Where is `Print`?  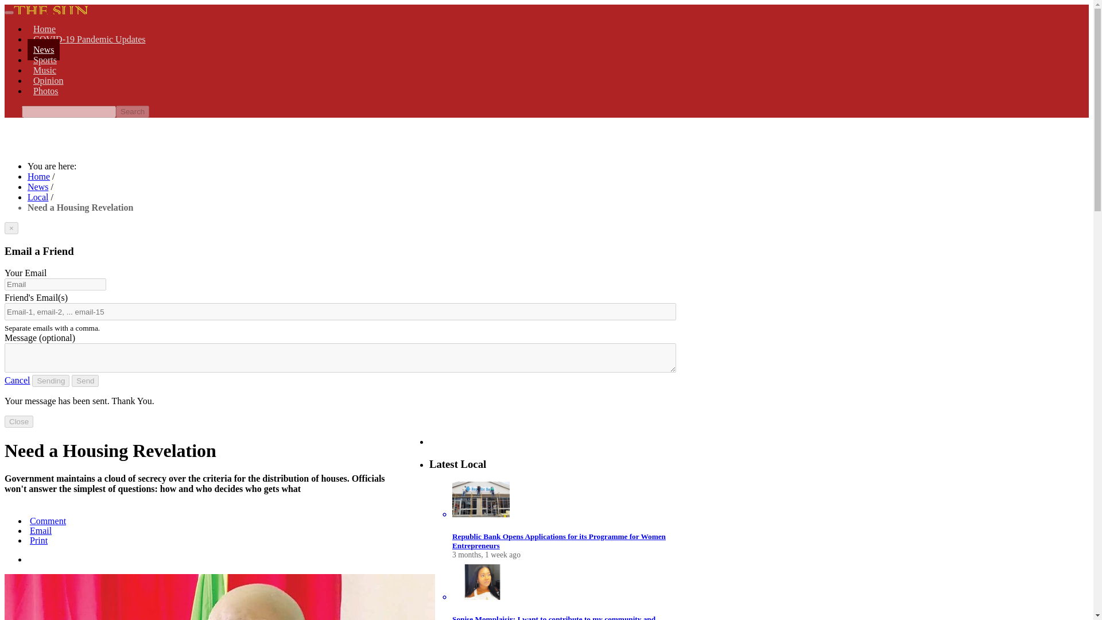
Print is located at coordinates (37, 541).